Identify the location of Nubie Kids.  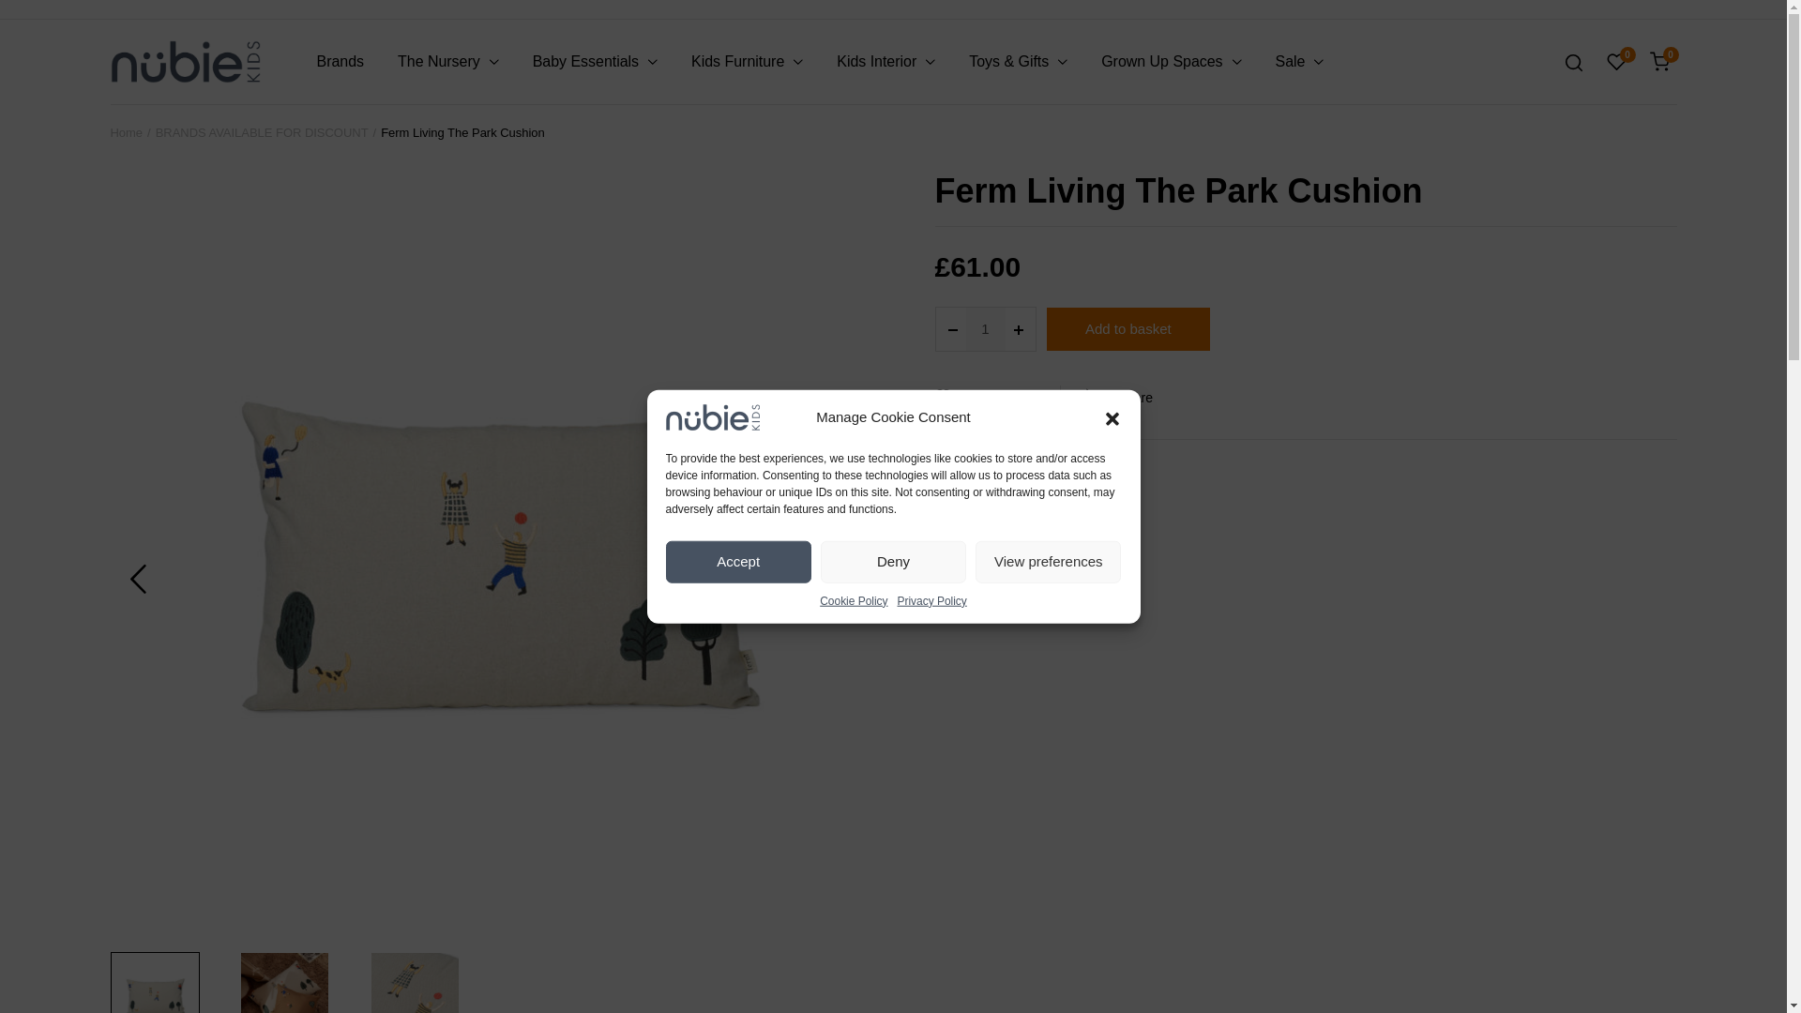
(186, 61).